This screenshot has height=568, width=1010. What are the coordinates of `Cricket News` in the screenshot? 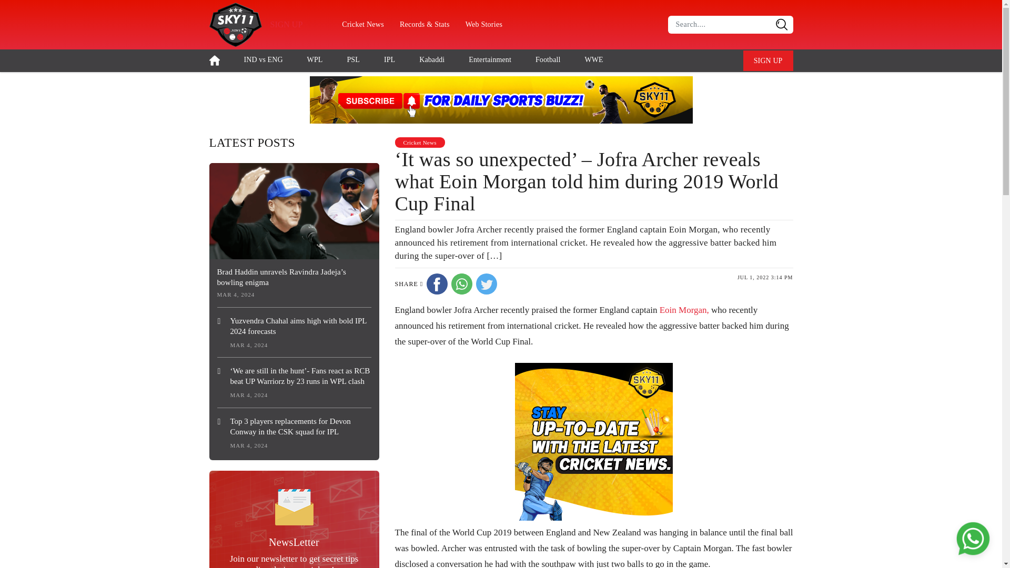 It's located at (363, 24).